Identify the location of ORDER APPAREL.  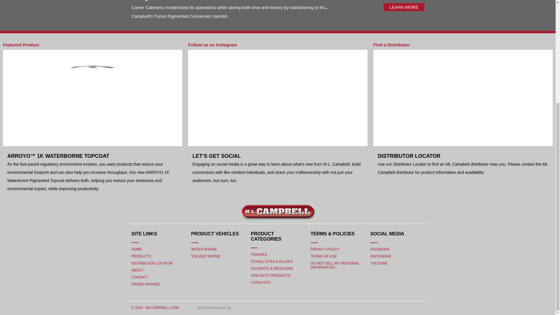
(158, 284).